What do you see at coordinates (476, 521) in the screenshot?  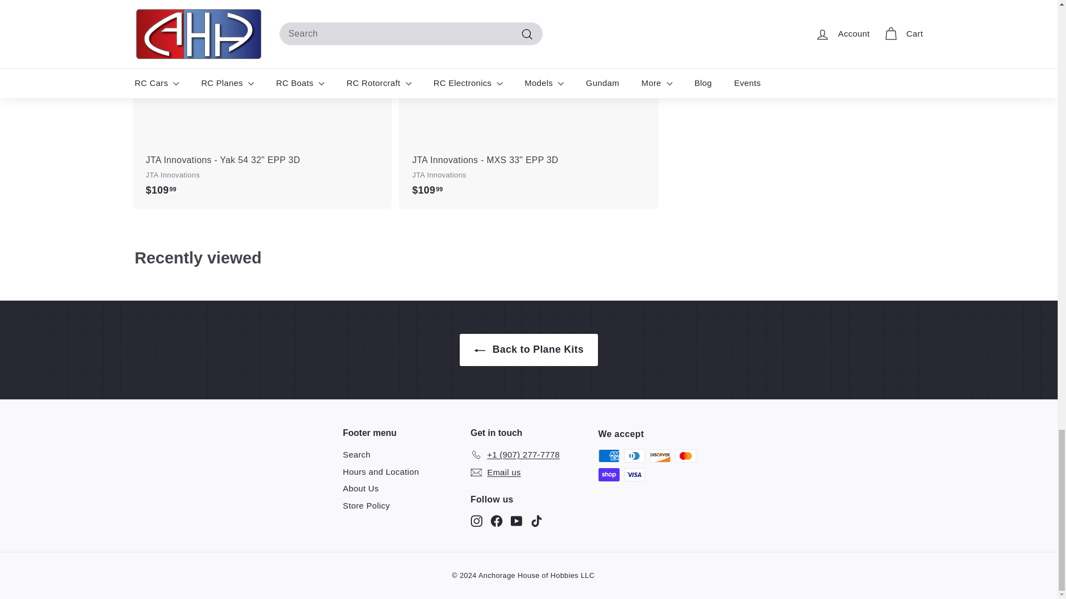 I see `Anchorage House of Hobbies on Instagram` at bounding box center [476, 521].